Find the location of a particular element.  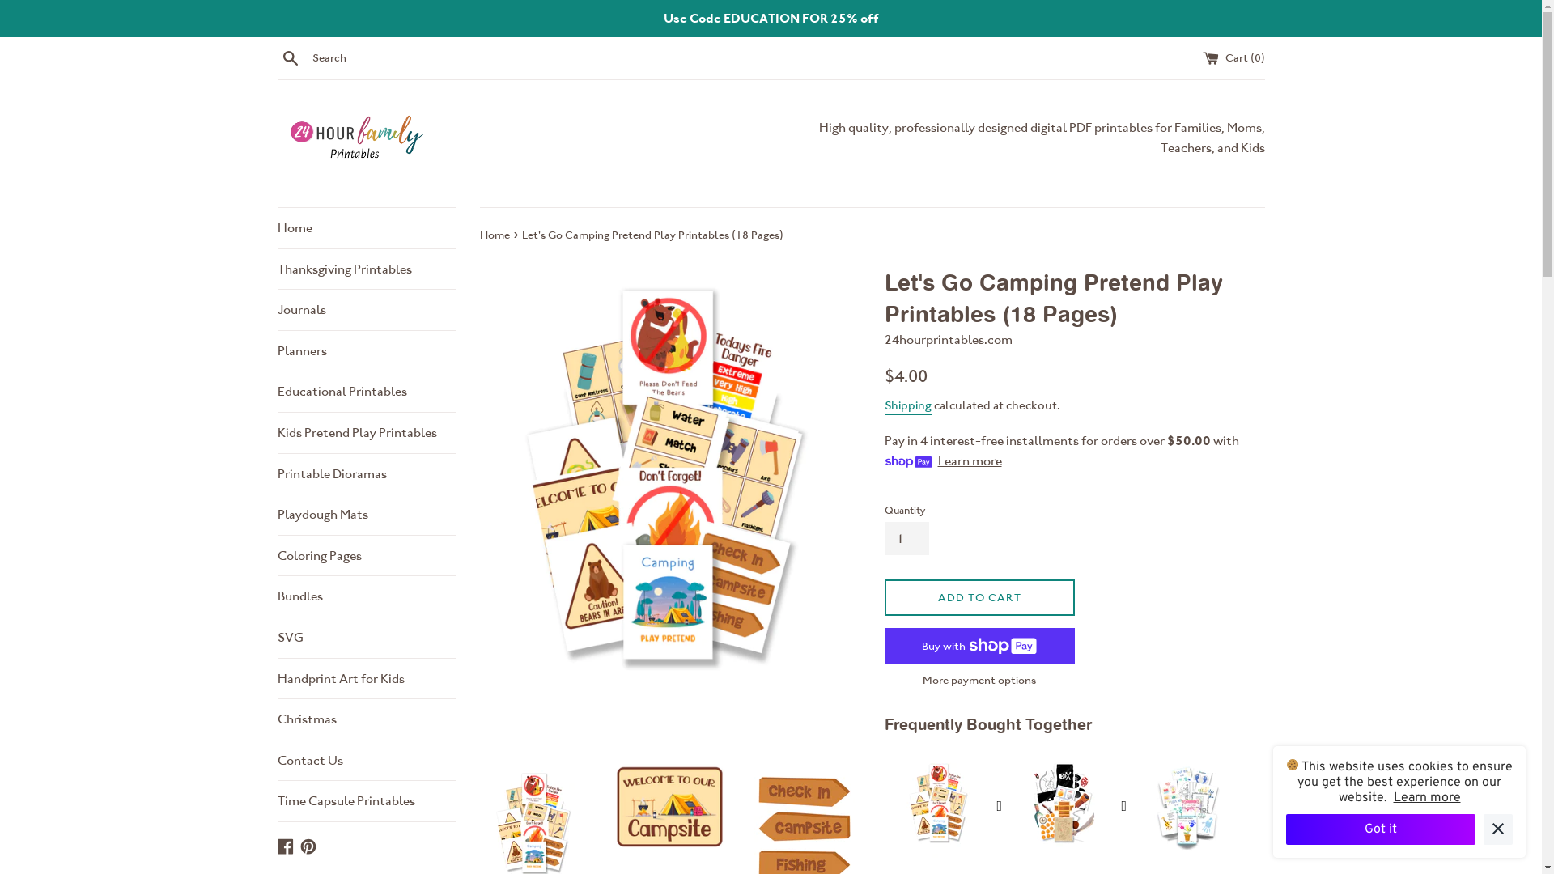

Educational Printables is located at coordinates (366, 392).